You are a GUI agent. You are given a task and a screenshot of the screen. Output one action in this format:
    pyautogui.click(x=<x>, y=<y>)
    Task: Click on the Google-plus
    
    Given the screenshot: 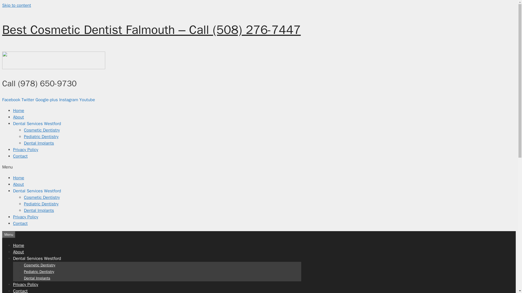 What is the action you would take?
    pyautogui.click(x=47, y=100)
    